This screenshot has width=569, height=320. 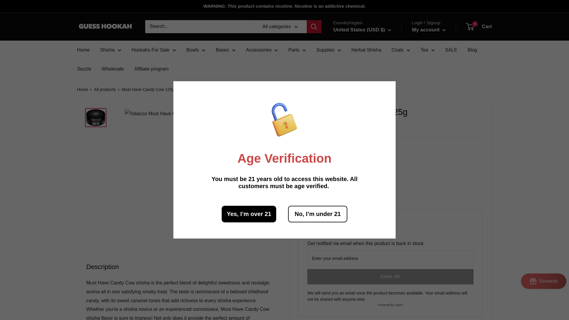 What do you see at coordinates (344, 168) in the screenshot?
I see `1` at bounding box center [344, 168].